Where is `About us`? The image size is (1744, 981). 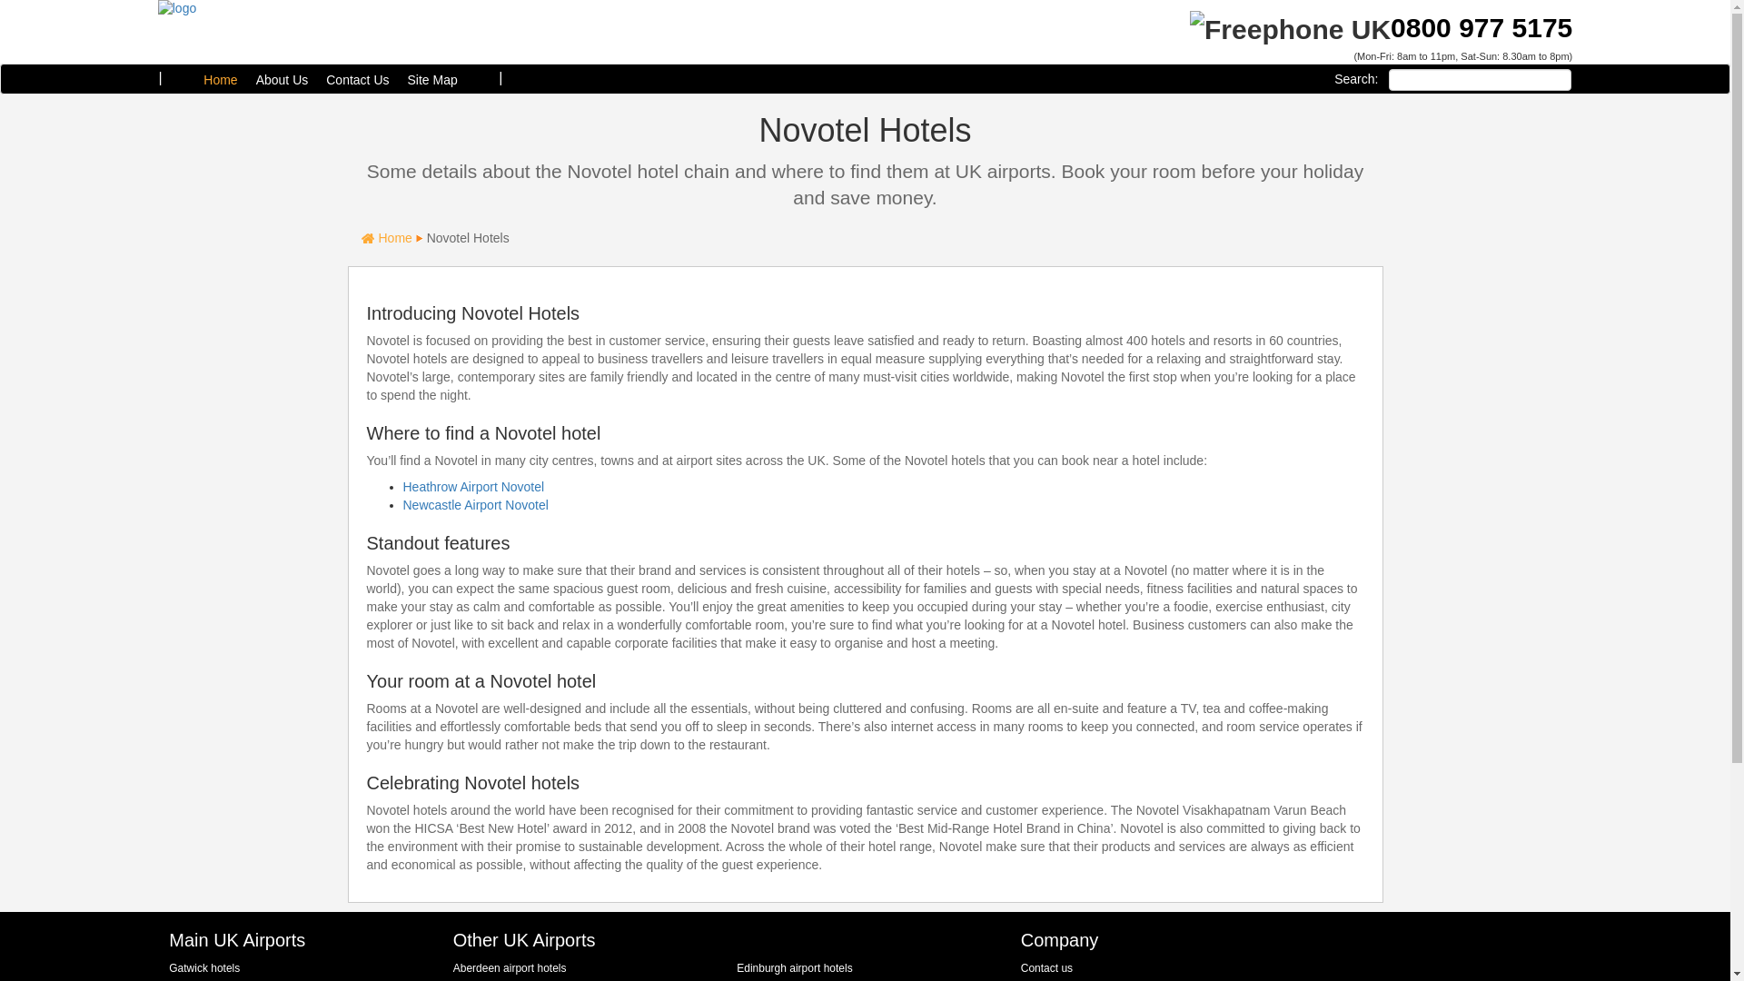 About us is located at coordinates (282, 80).